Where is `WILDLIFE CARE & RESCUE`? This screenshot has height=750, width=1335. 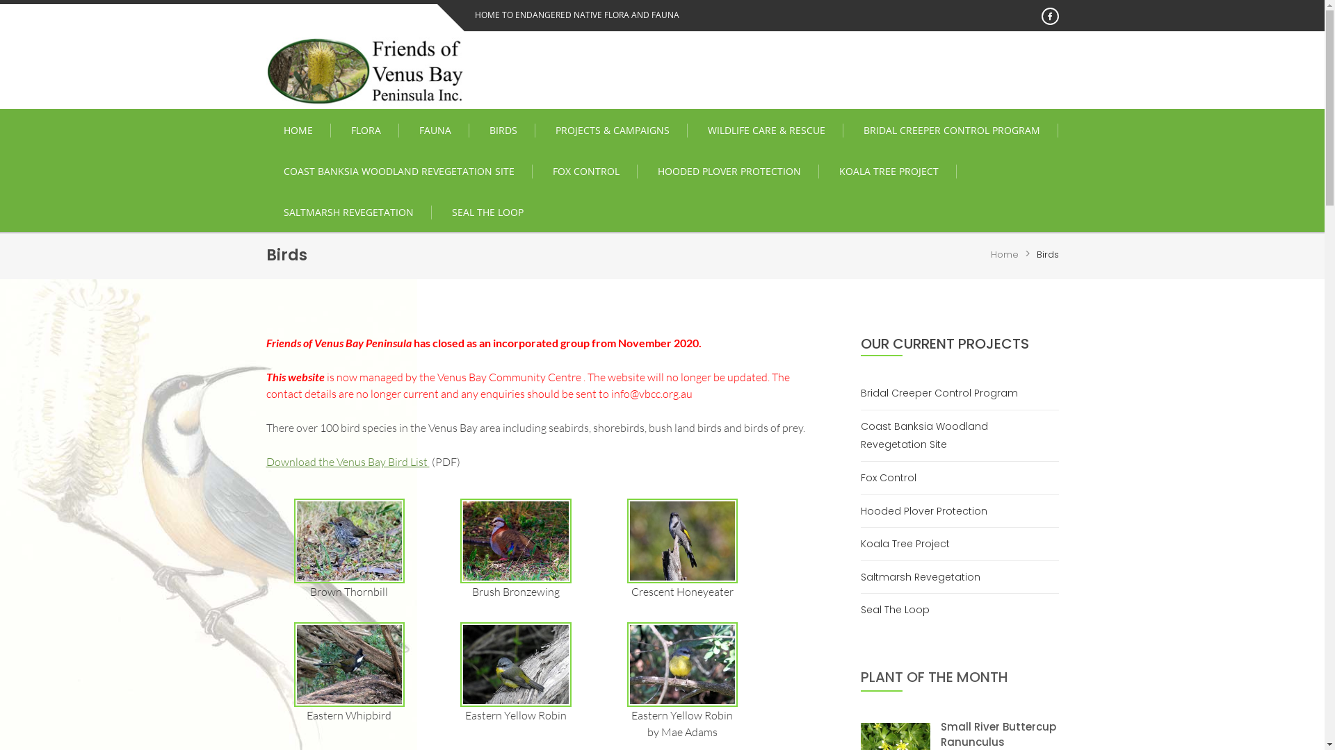 WILDLIFE CARE & RESCUE is located at coordinates (766, 131).